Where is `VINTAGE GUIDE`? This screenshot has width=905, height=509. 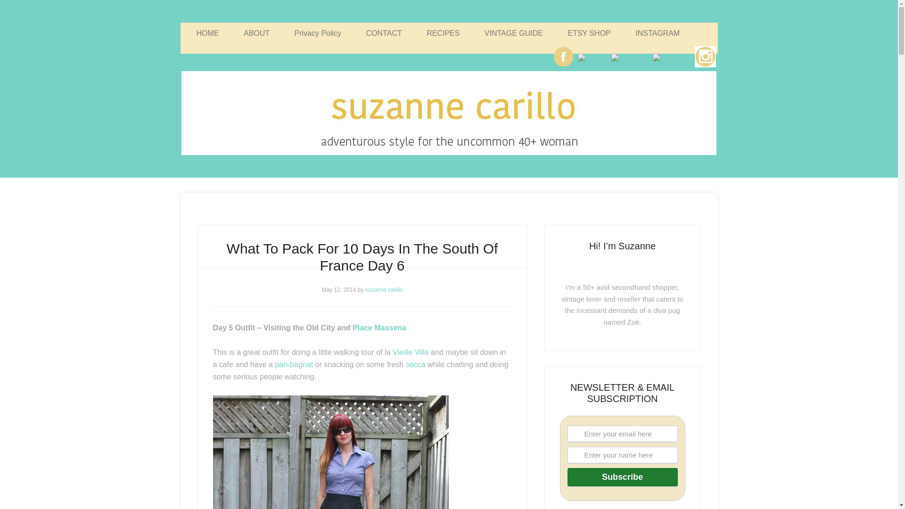
VINTAGE GUIDE is located at coordinates (514, 33).